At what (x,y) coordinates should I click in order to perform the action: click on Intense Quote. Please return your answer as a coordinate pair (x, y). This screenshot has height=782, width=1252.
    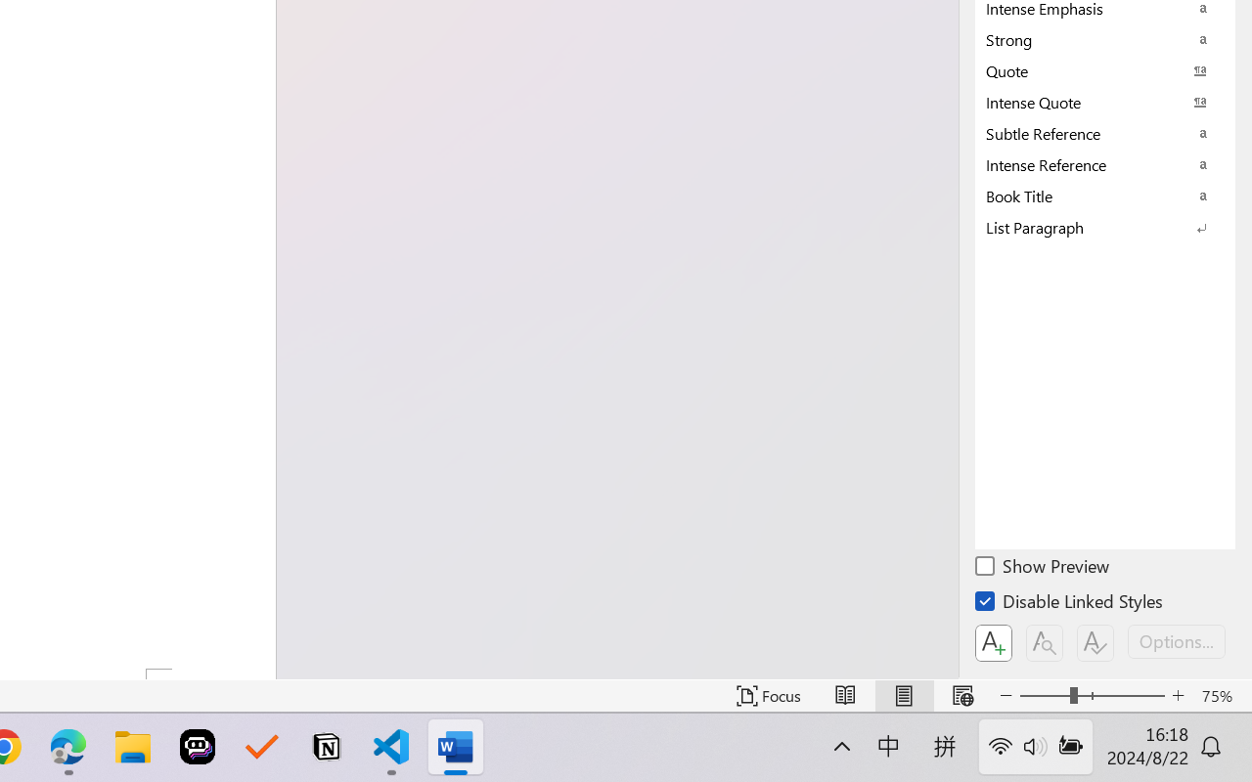
    Looking at the image, I should click on (1105, 102).